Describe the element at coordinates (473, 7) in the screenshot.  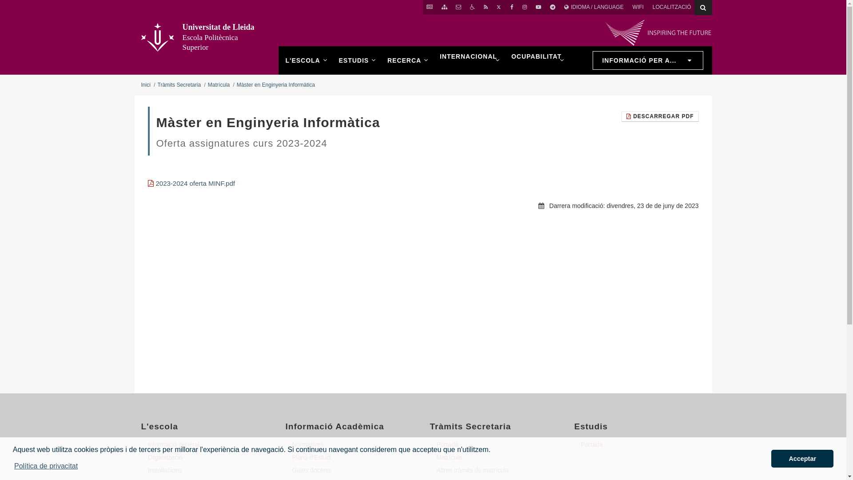
I see `ANAR A ACCESSIBILITAT` at that location.